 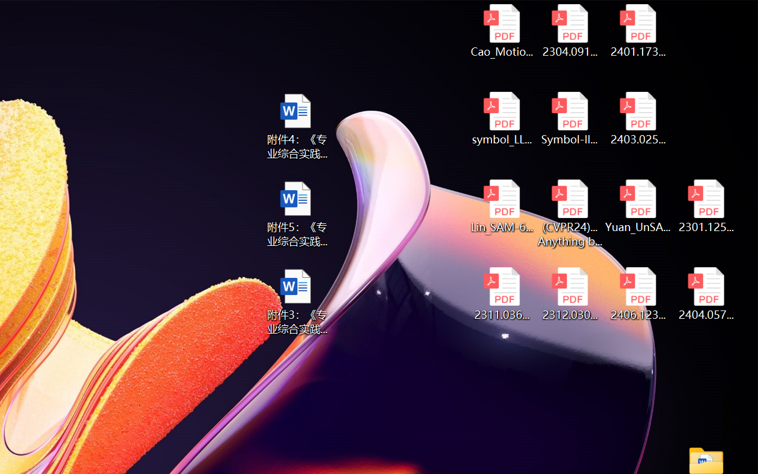 I want to click on 2404.05719v1.pdf, so click(x=706, y=294).